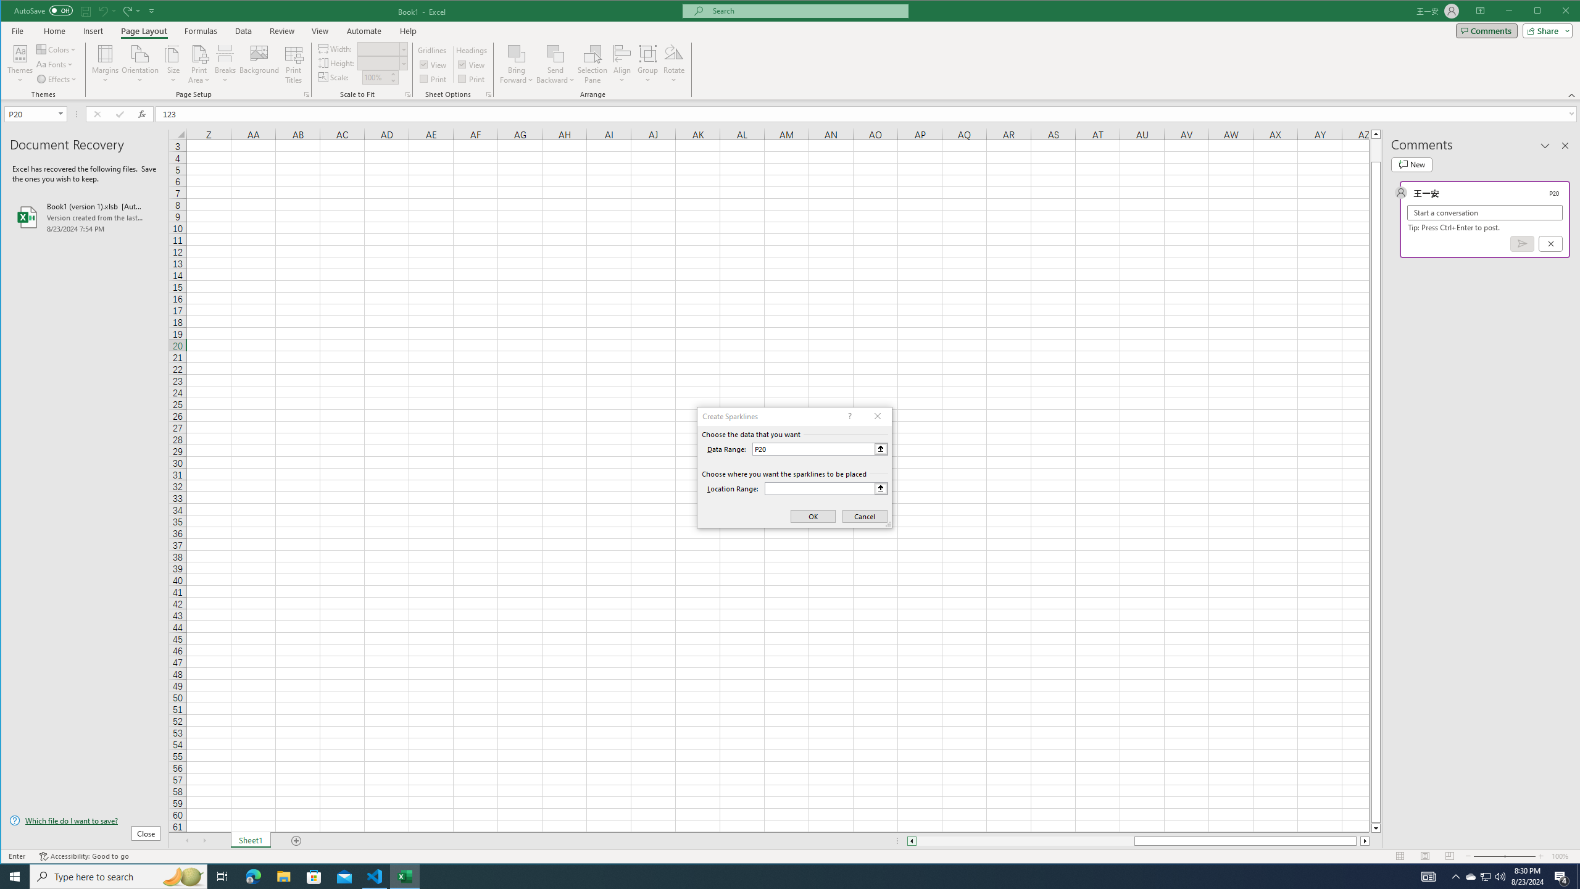 The image size is (1580, 889). I want to click on Line up, so click(1376, 133).